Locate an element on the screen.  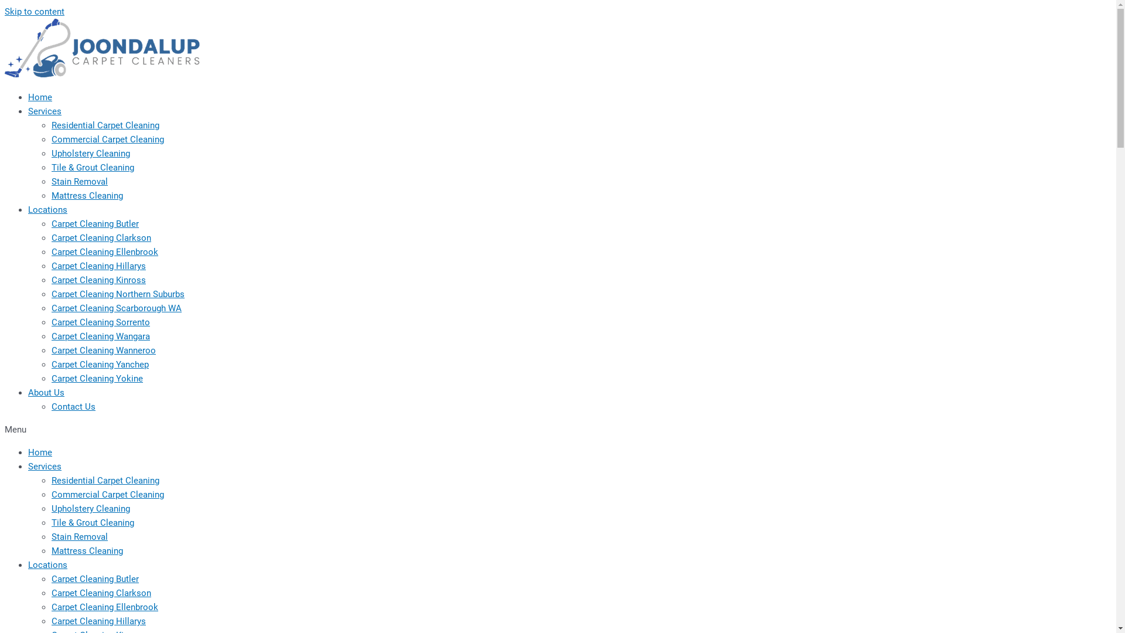
Commercial Carpet Cleaning is located at coordinates (108, 139).